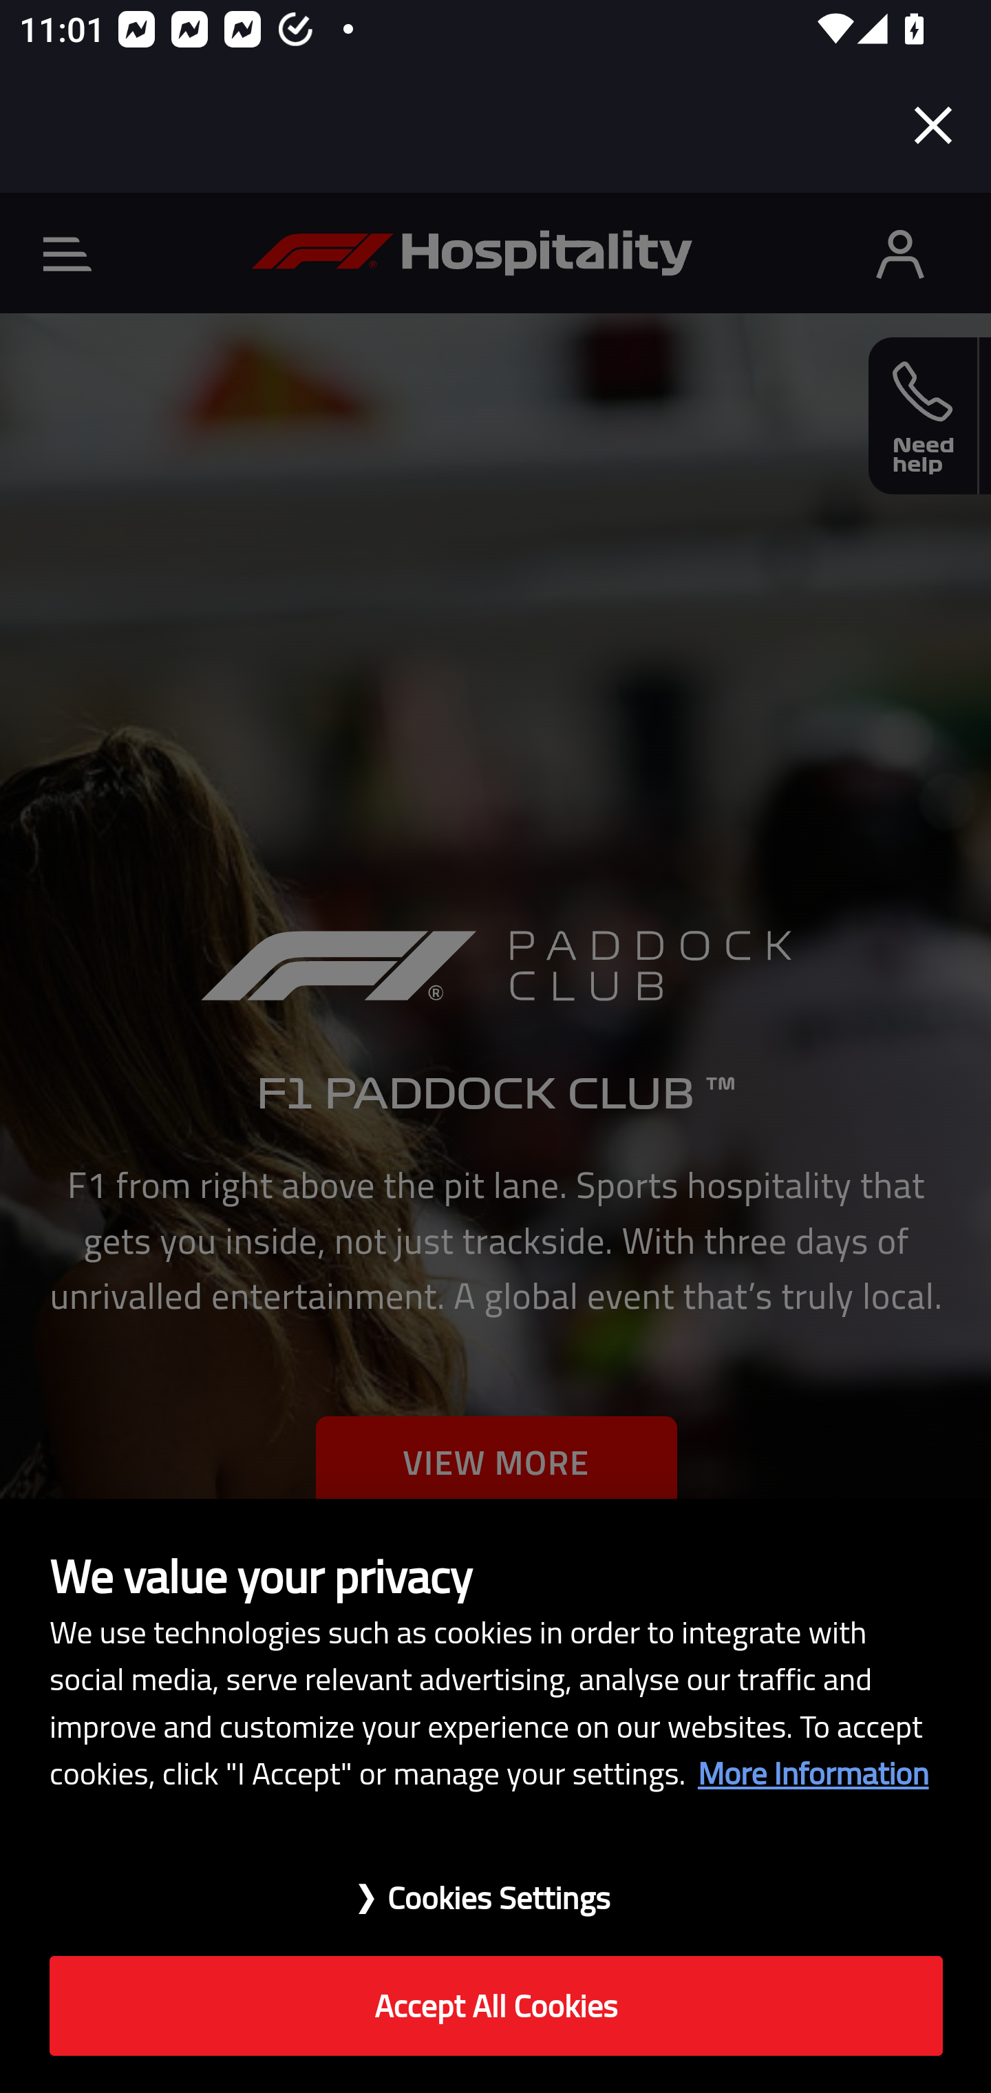 Image resolution: width=991 pixels, height=2093 pixels. Describe the element at coordinates (900, 252) in the screenshot. I see `` at that location.